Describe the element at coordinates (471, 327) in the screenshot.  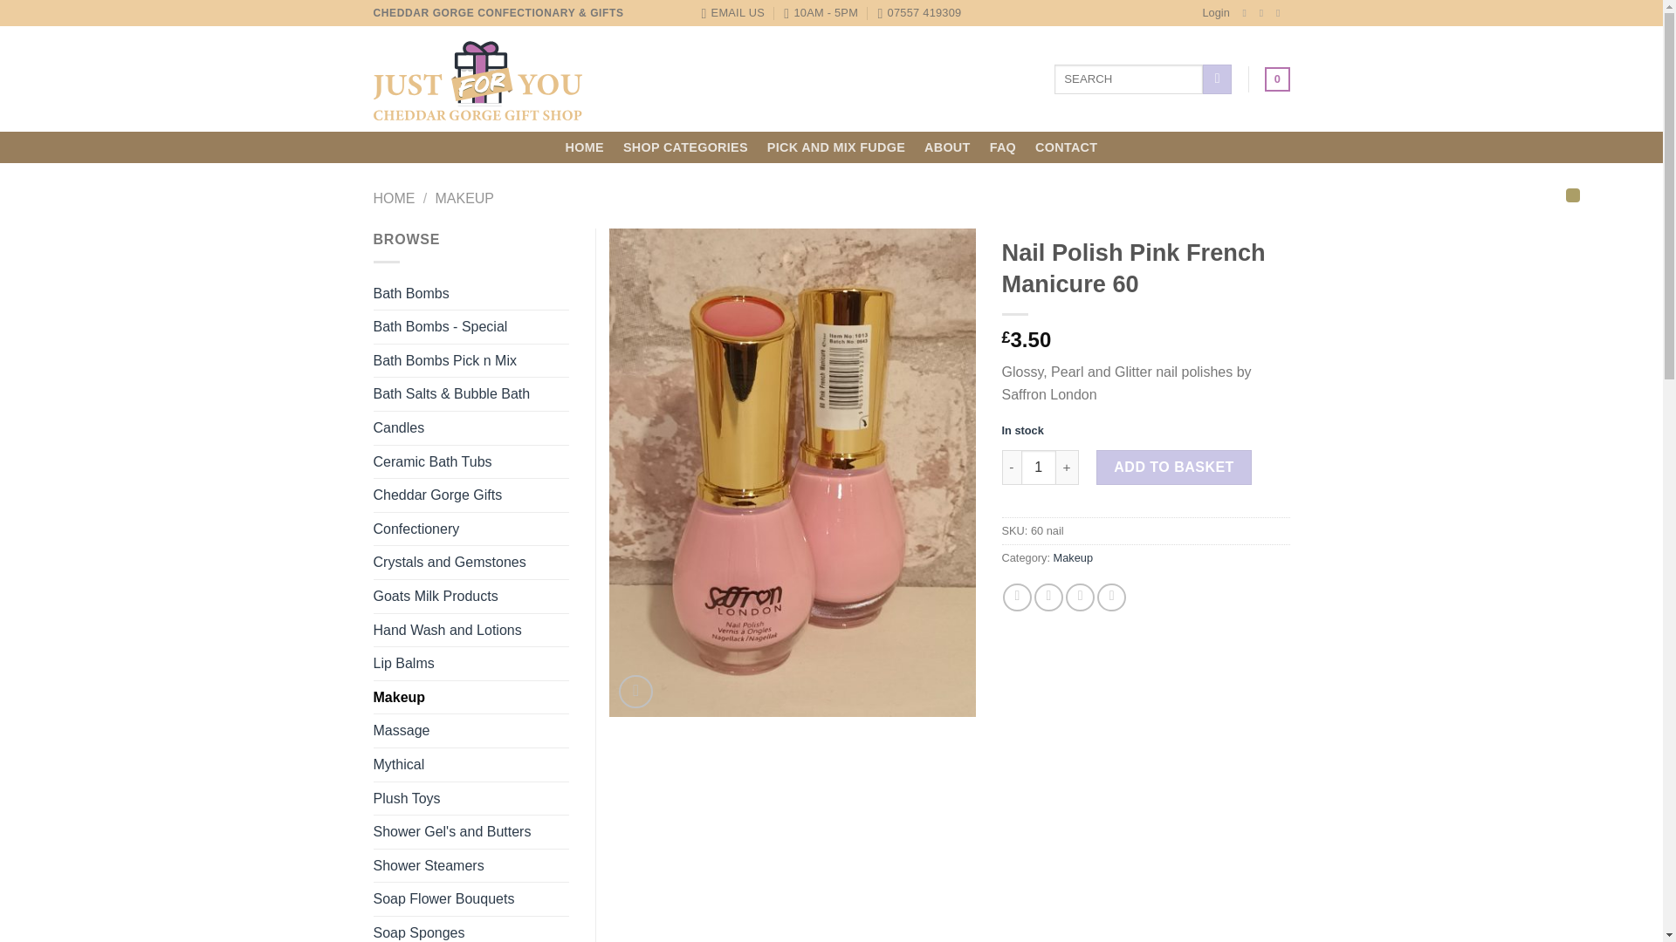
I see `Bath Bombs - Special` at that location.